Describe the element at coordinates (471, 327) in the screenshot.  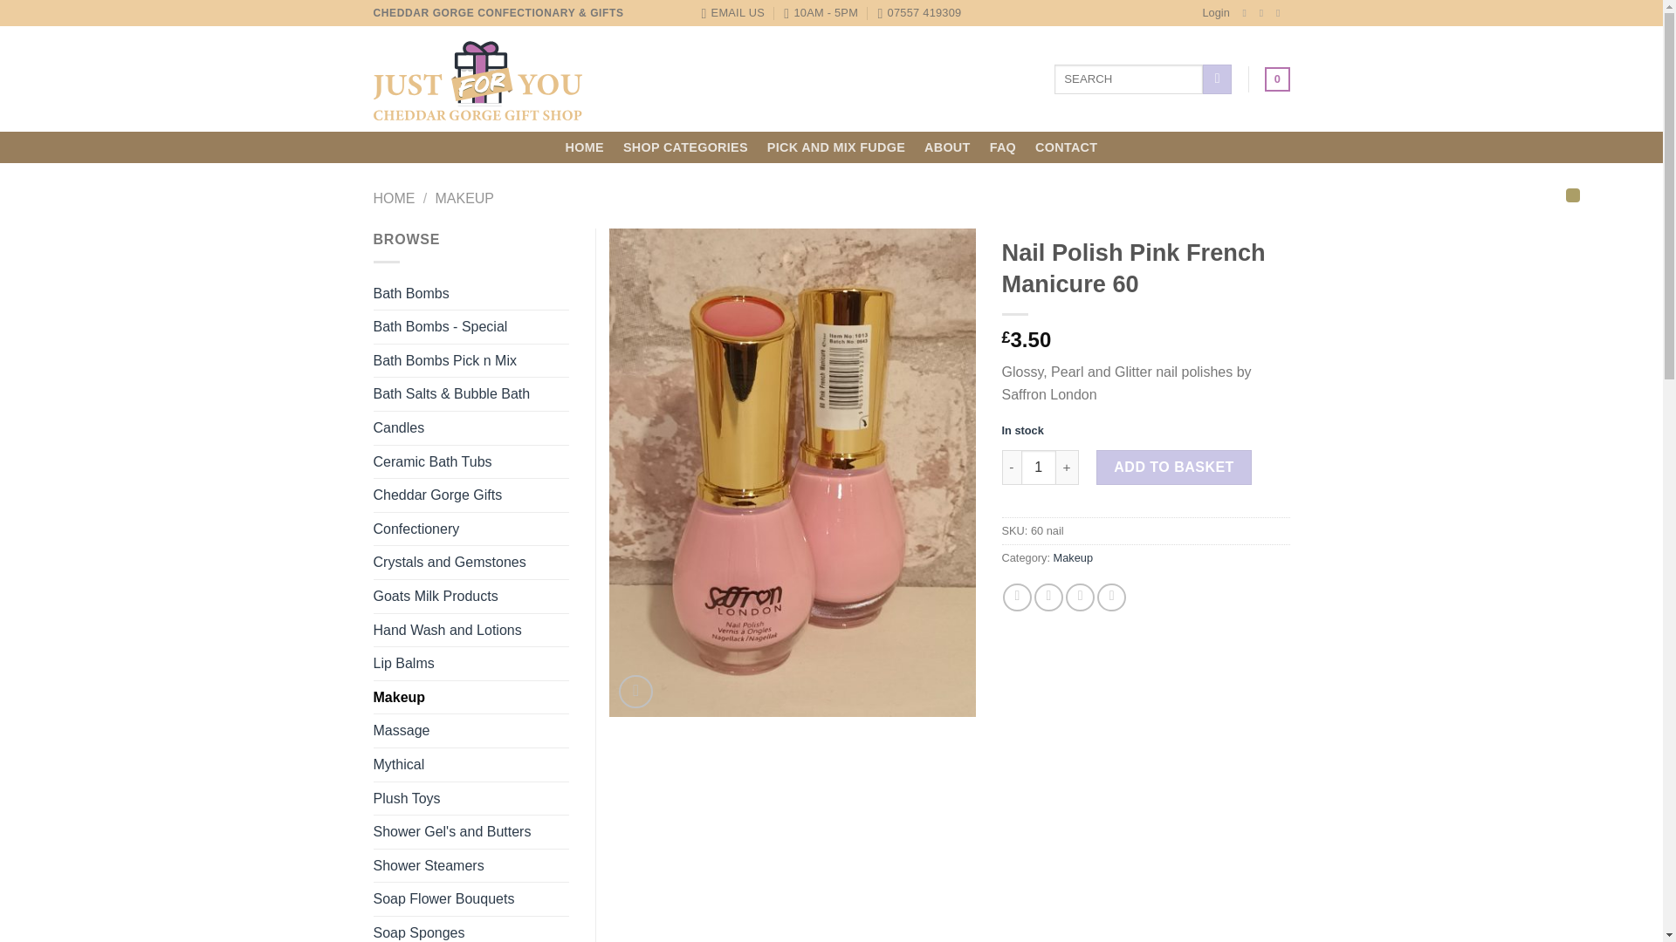
I see `Bath Bombs - Special` at that location.